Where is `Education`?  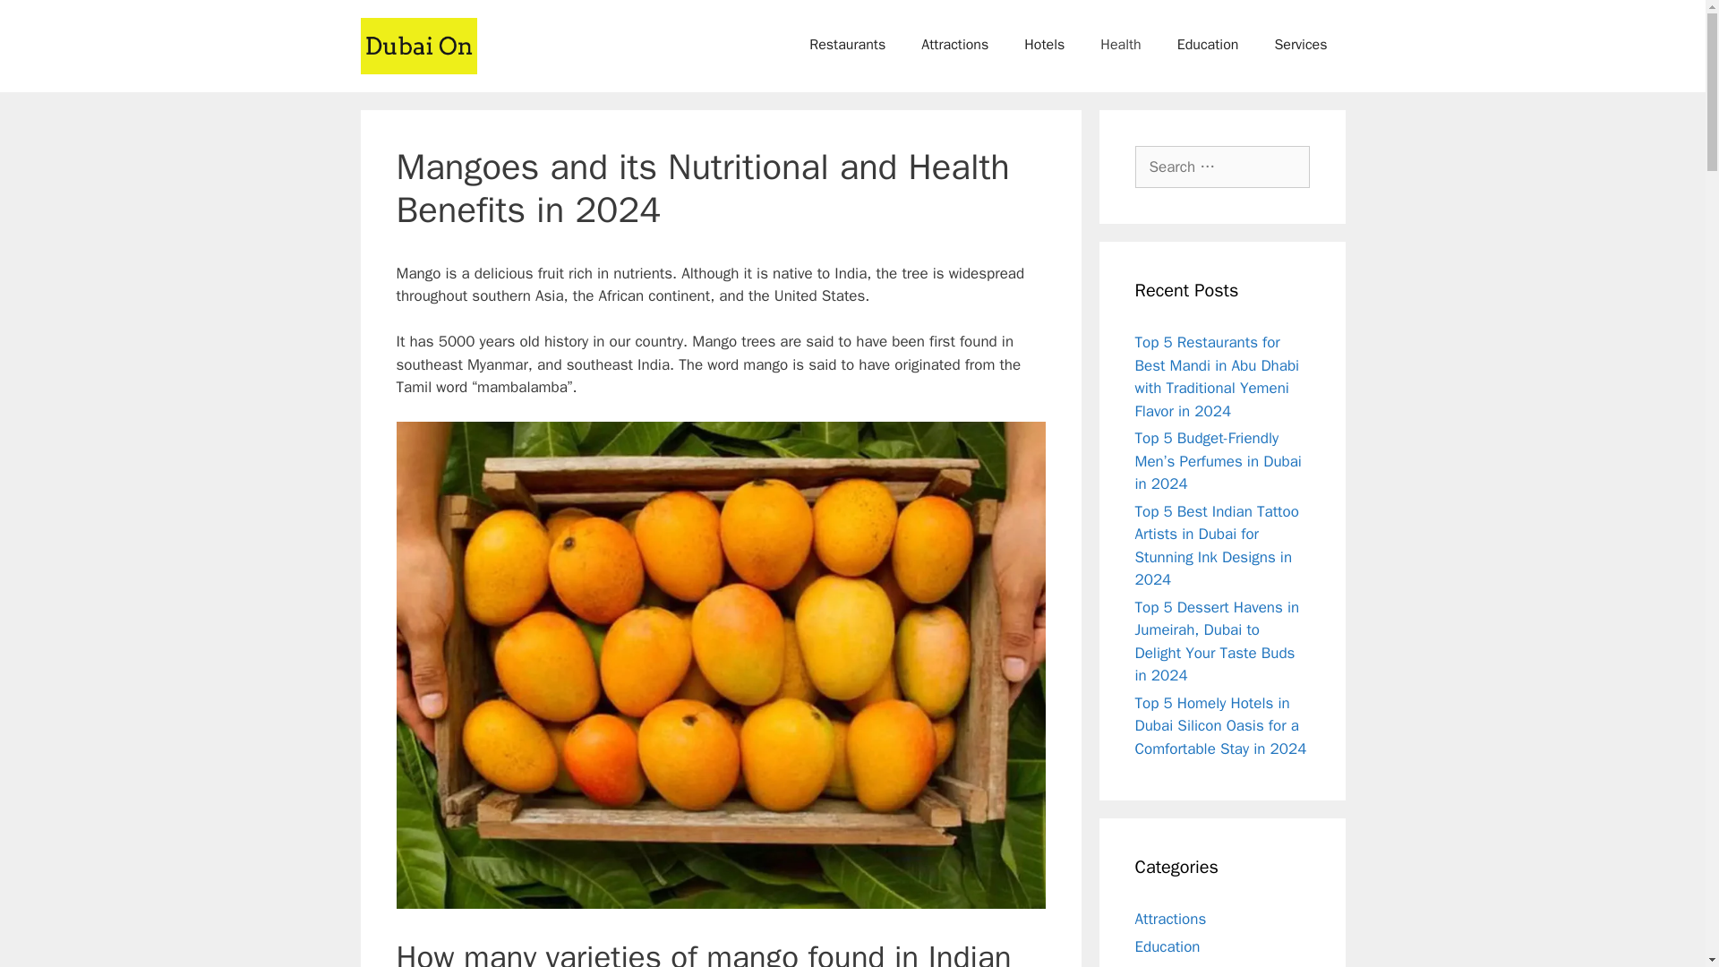 Education is located at coordinates (1167, 946).